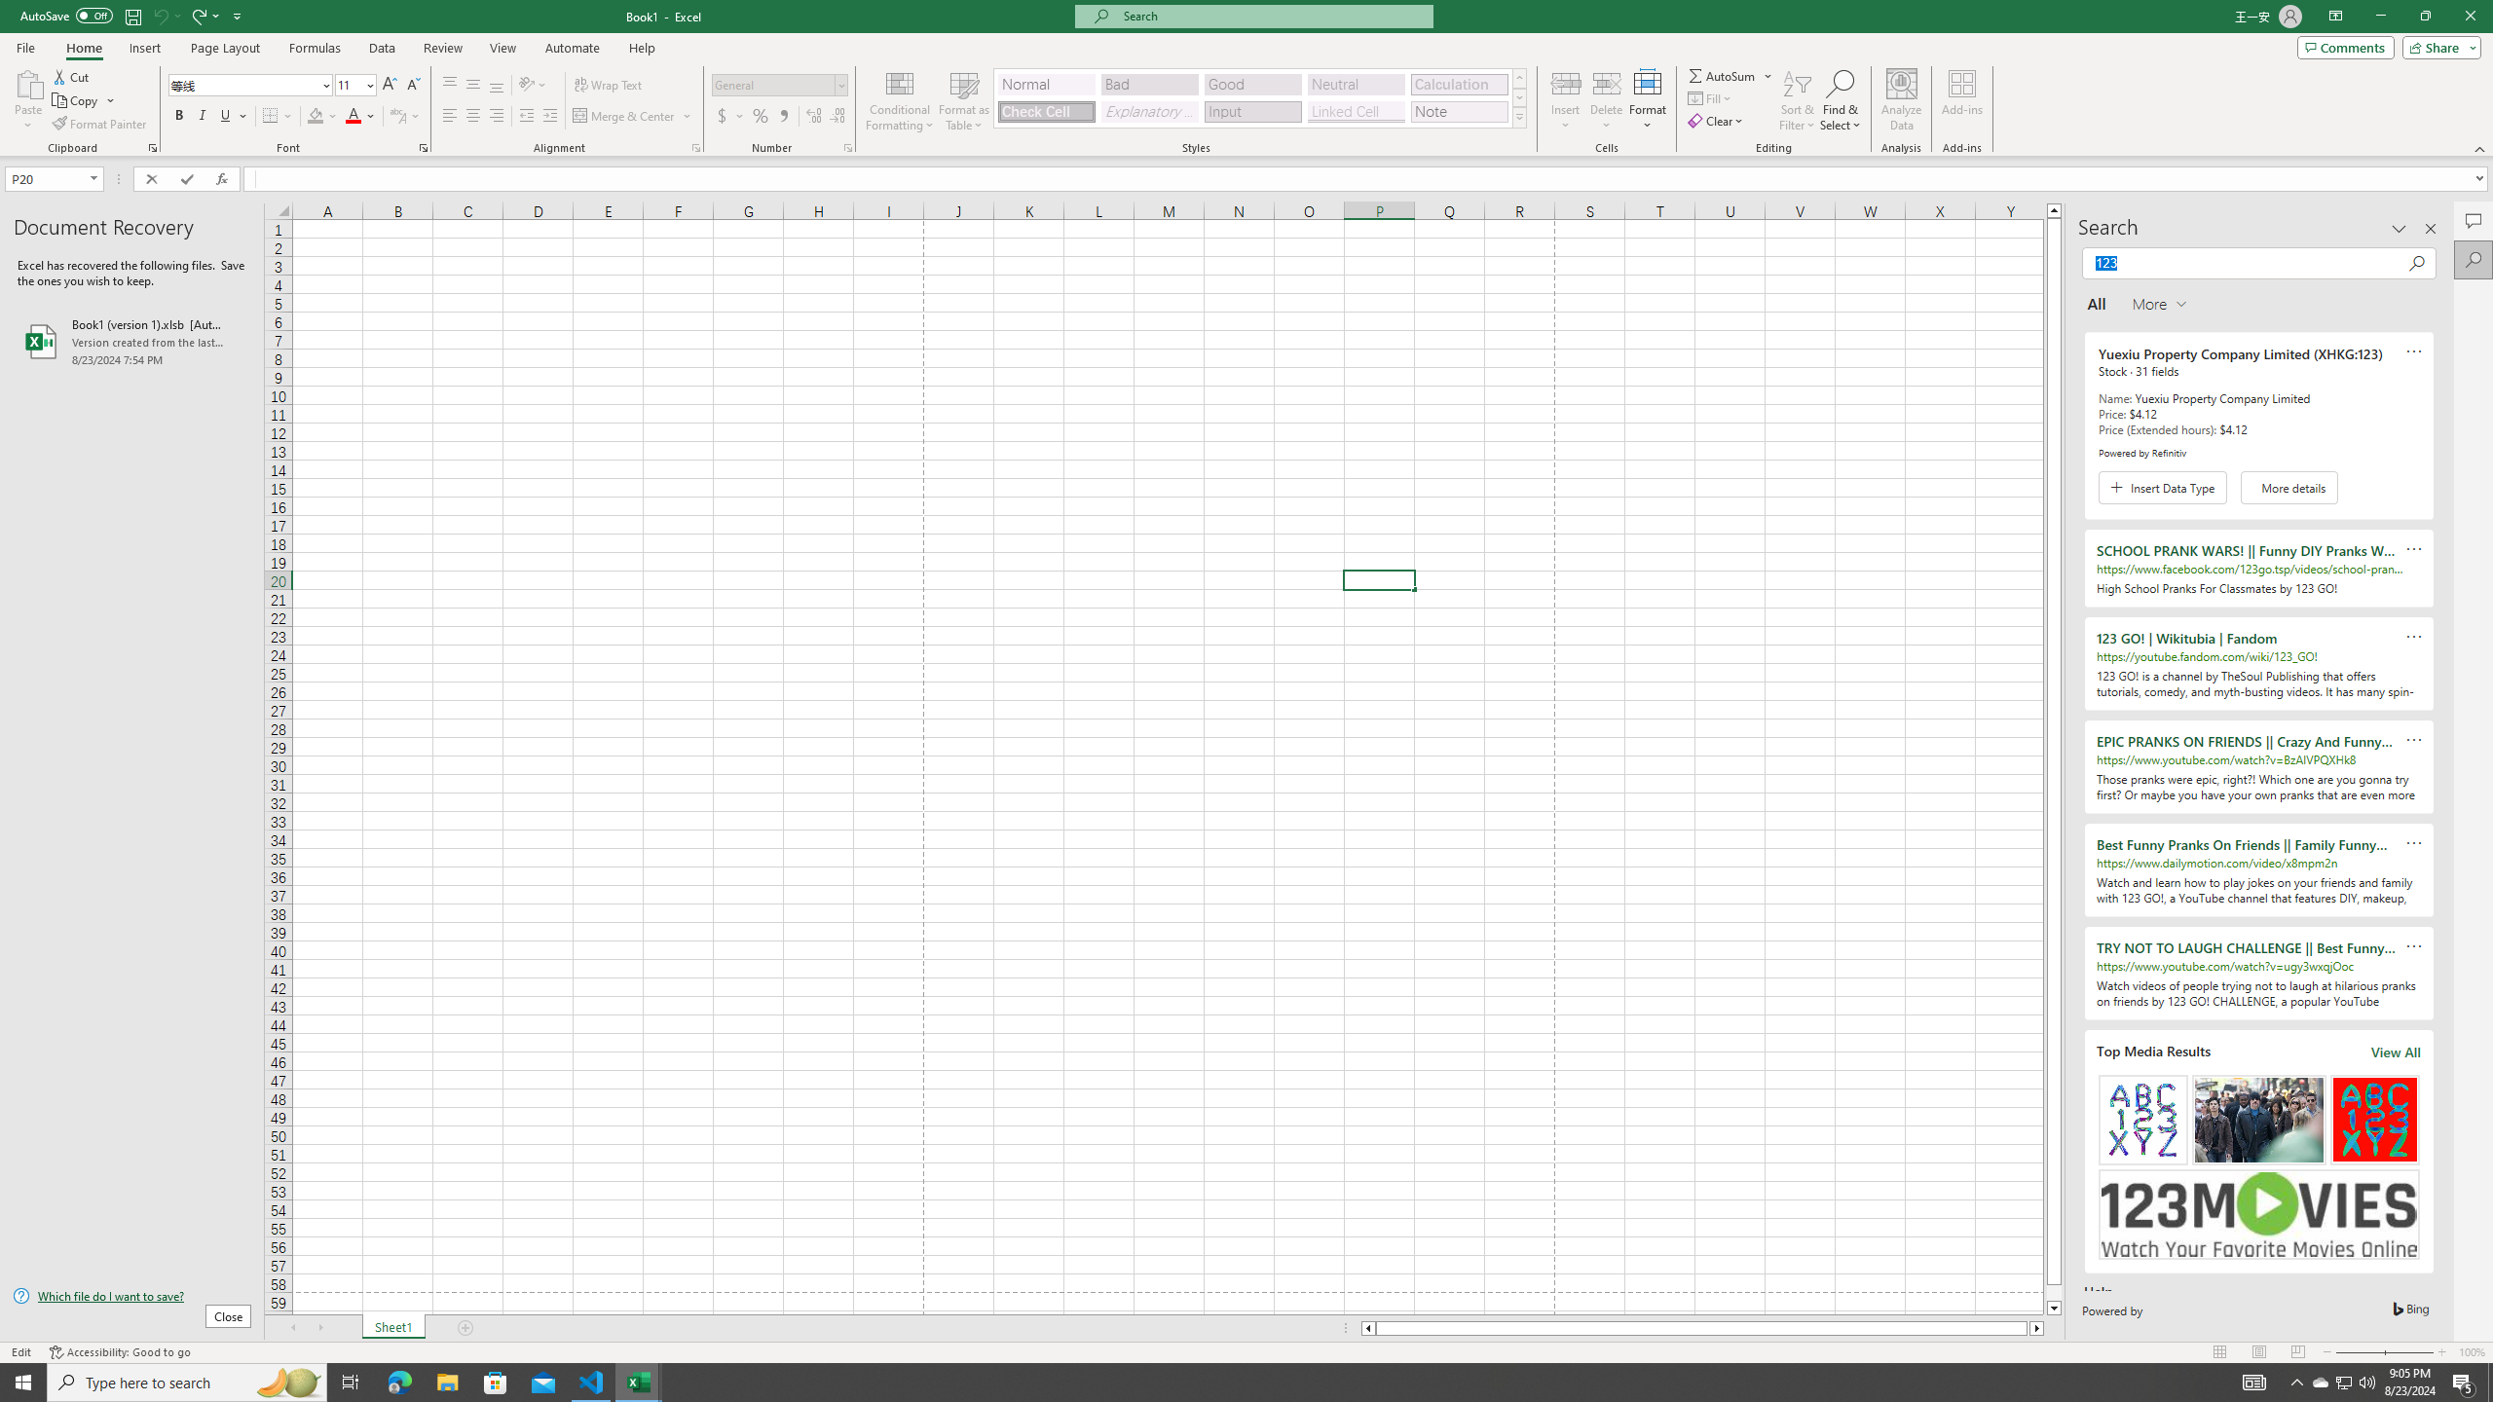 The image size is (2493, 1402). Describe the element at coordinates (2359, 1352) in the screenshot. I see `Zoom Out` at that location.